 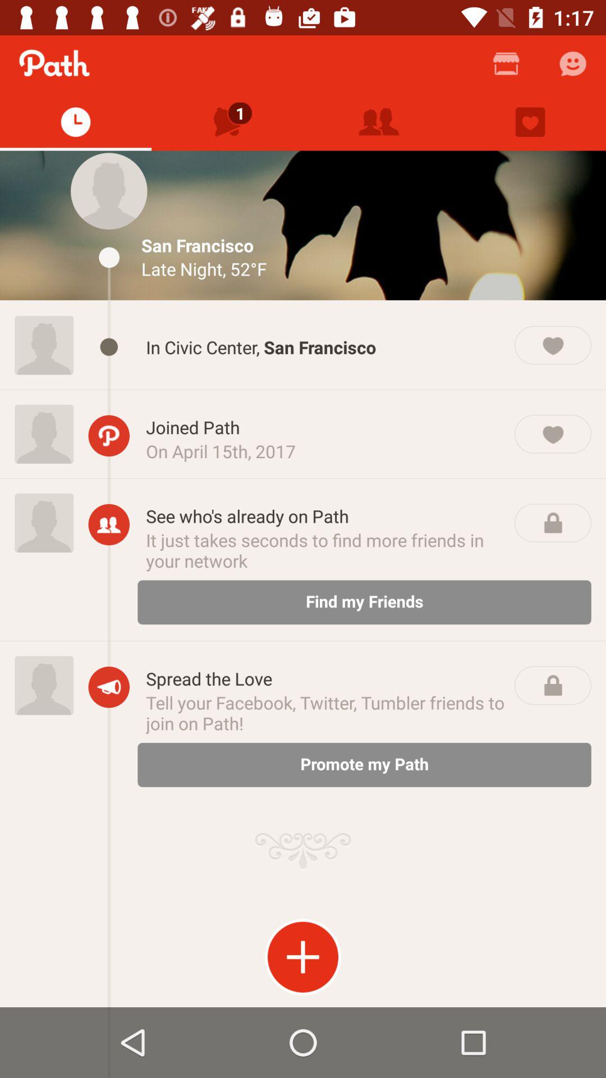 I want to click on first text right to pinterest icon, so click(x=325, y=427).